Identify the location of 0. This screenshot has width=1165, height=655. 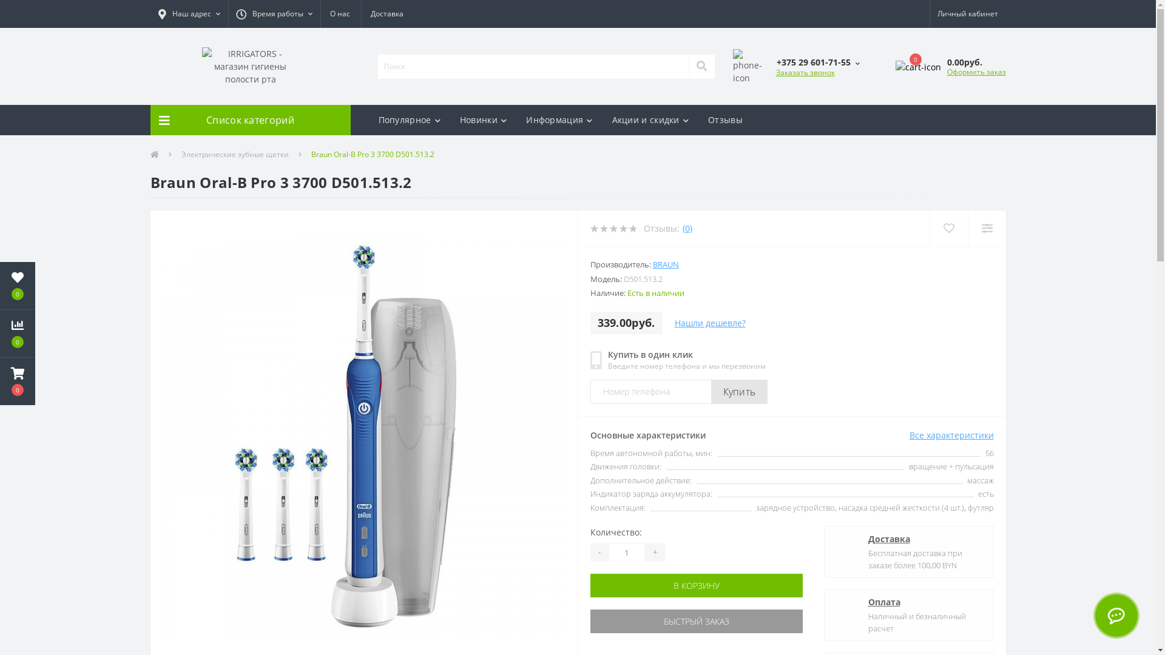
(18, 381).